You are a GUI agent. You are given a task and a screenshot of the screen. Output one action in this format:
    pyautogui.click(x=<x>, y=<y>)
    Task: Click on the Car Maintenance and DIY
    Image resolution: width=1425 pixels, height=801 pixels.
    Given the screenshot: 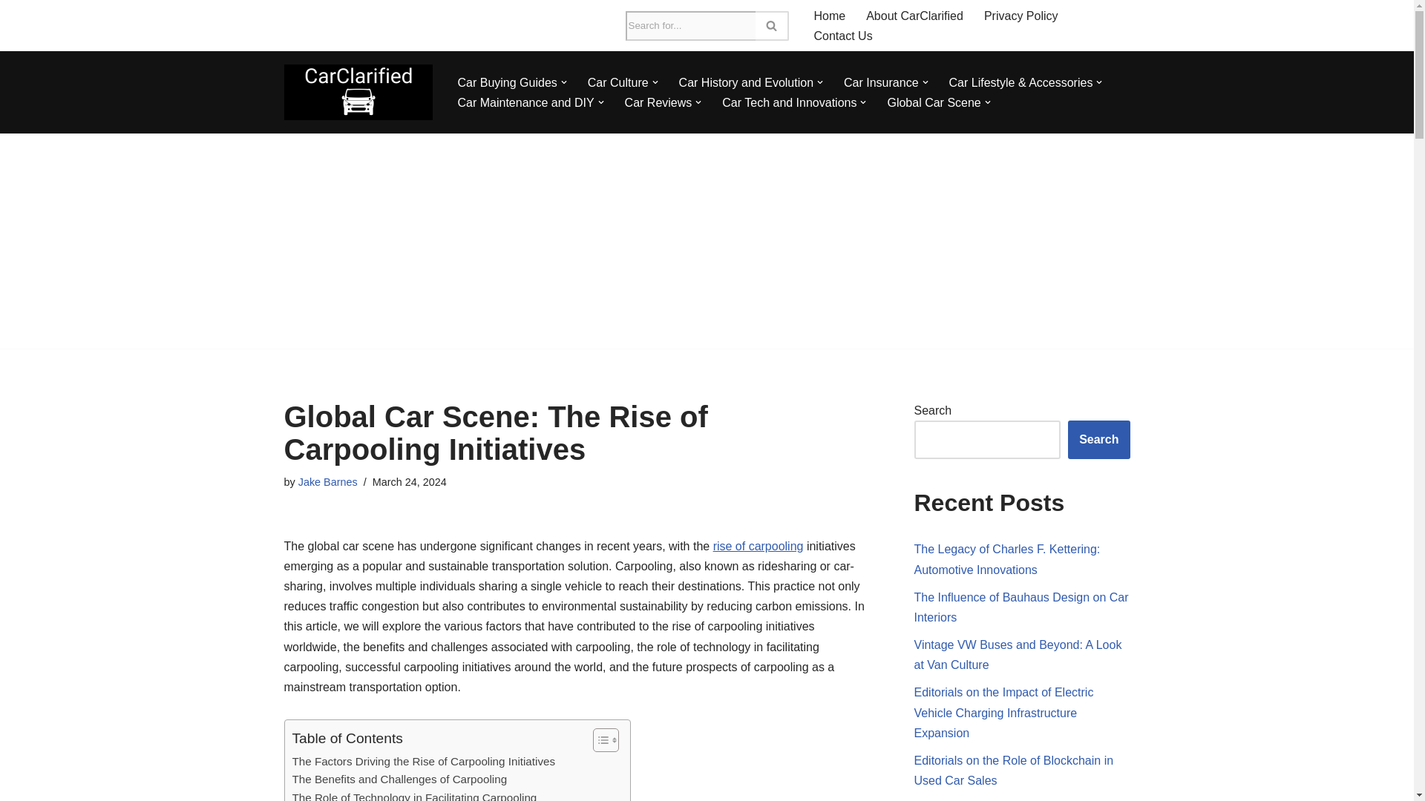 What is the action you would take?
    pyautogui.click(x=525, y=102)
    